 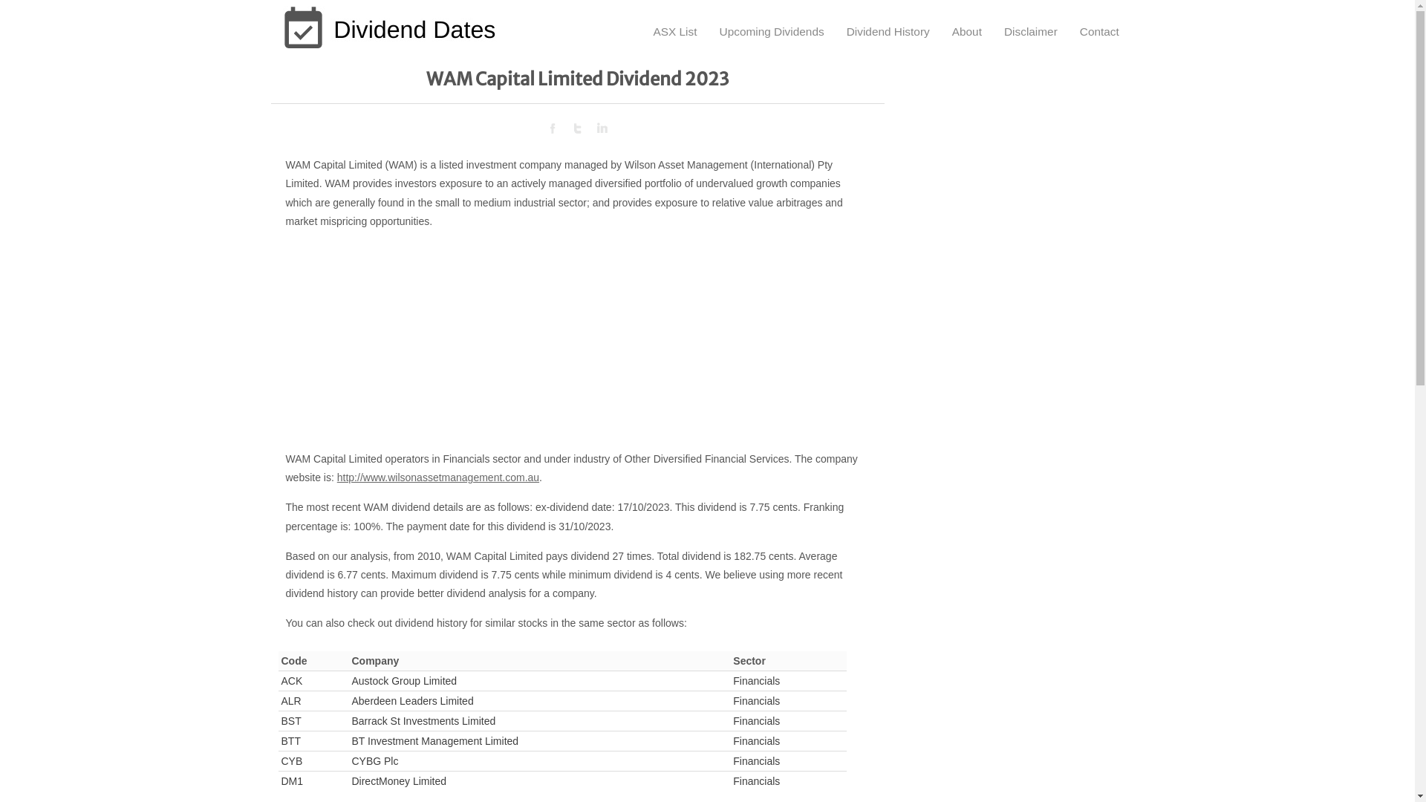 I want to click on http://www.wilsonassetmanagement.com.au, so click(x=438, y=477).